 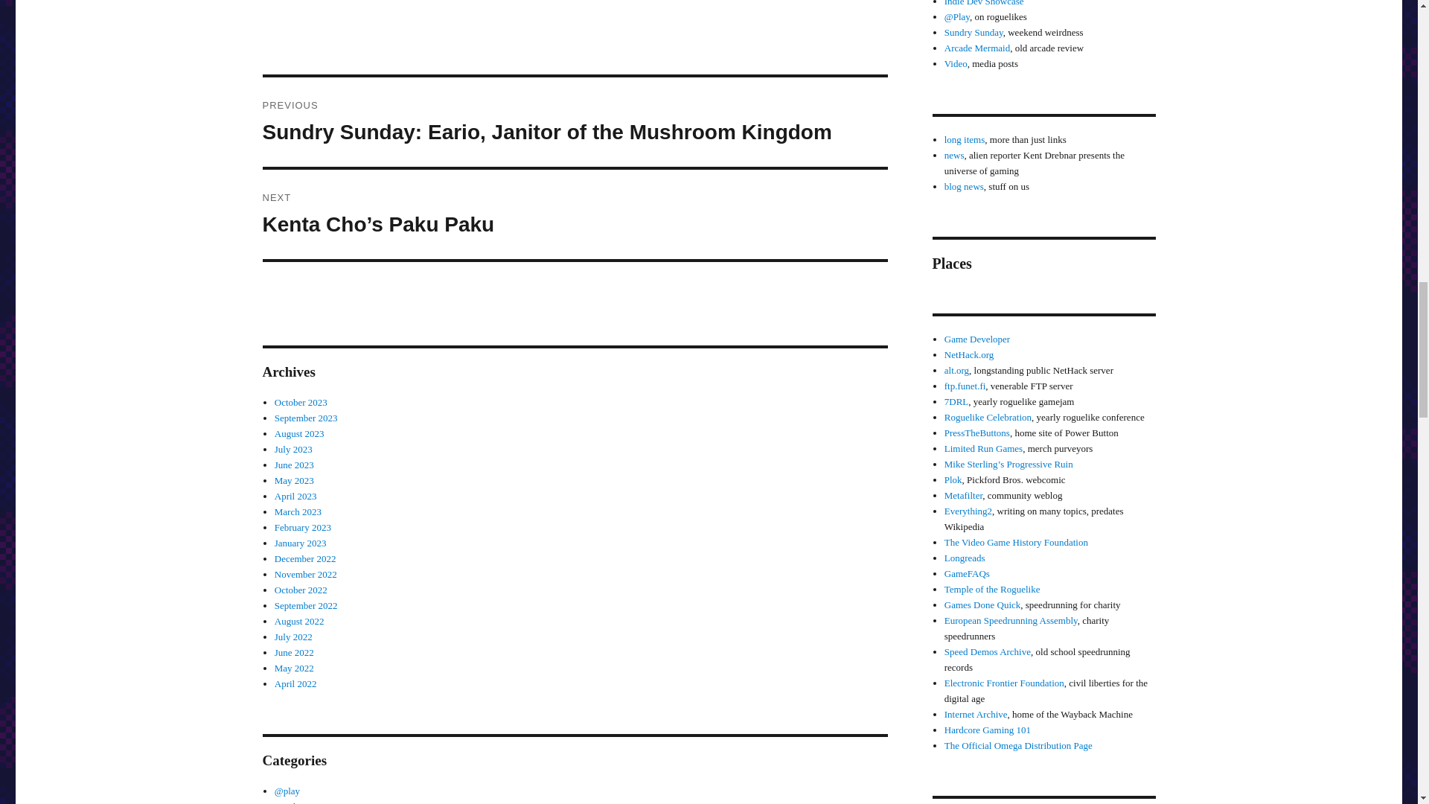 What do you see at coordinates (301, 543) in the screenshot?
I see `January 2023` at bounding box center [301, 543].